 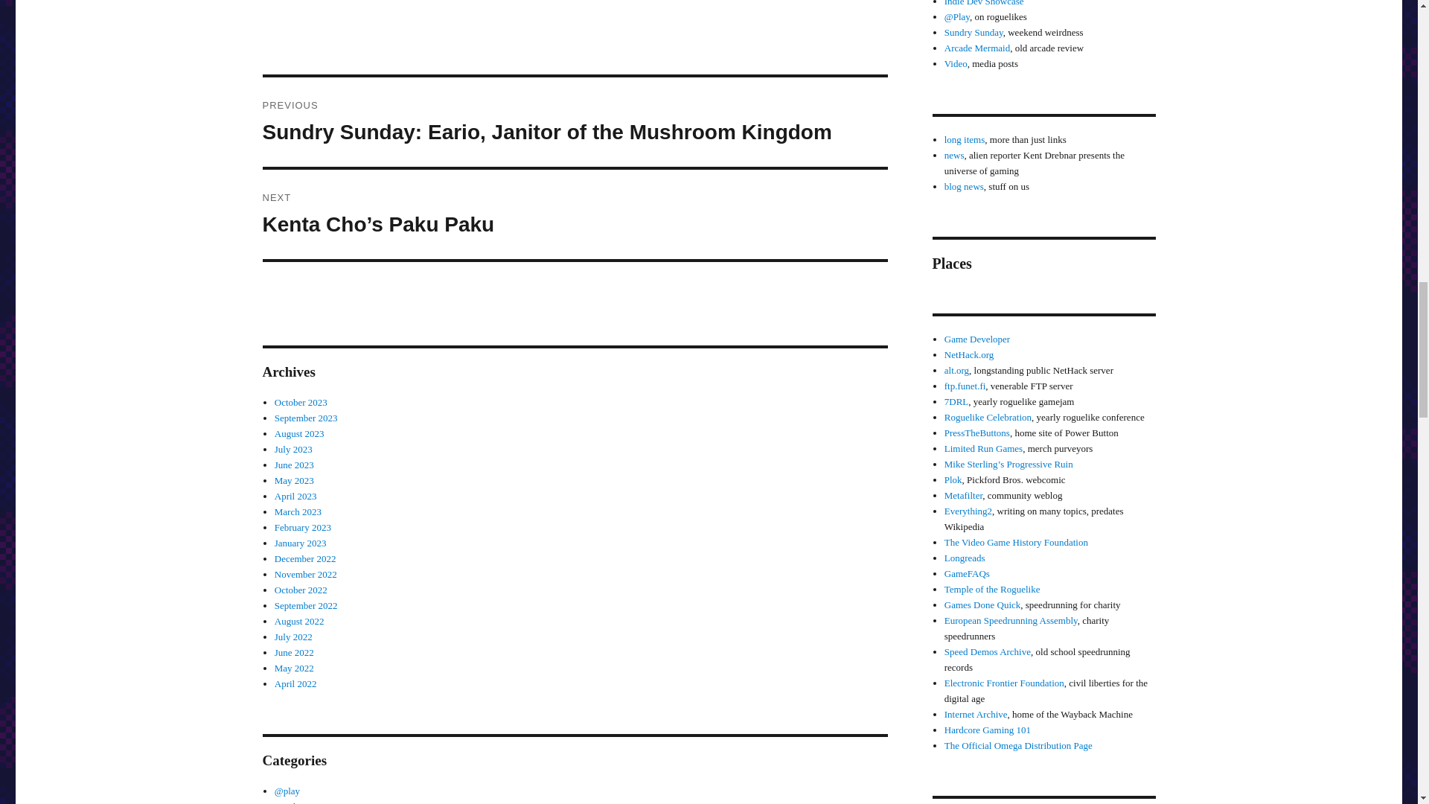 What do you see at coordinates (301, 543) in the screenshot?
I see `January 2023` at bounding box center [301, 543].